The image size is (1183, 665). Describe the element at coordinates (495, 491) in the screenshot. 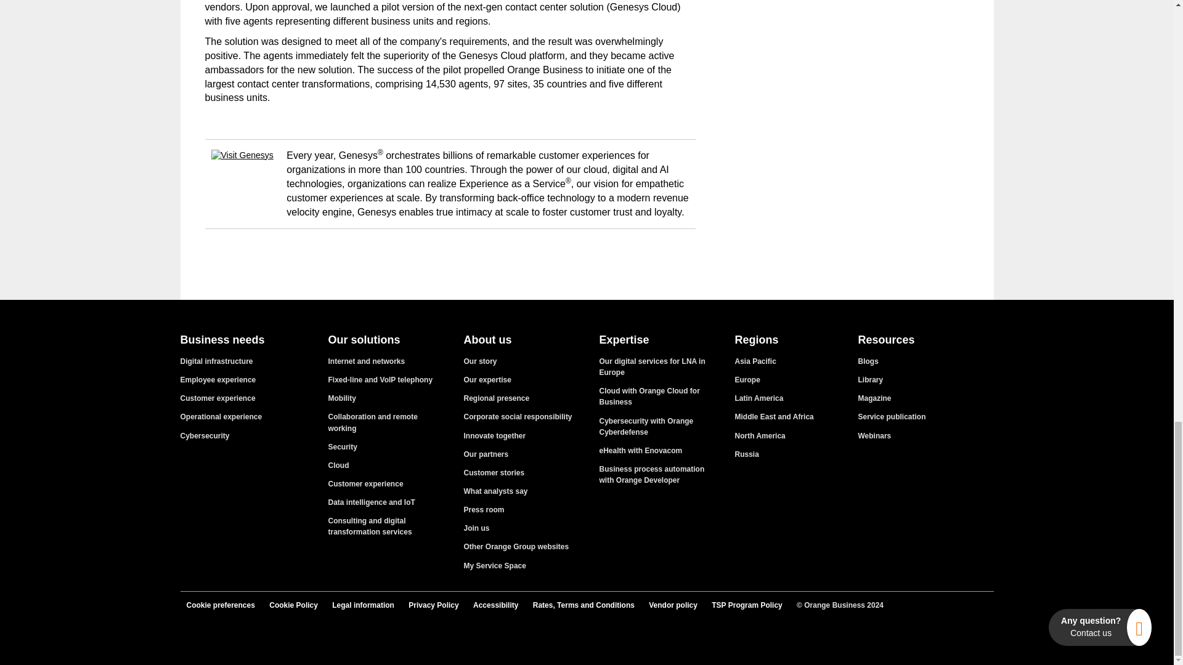

I see `What analysts say` at that location.